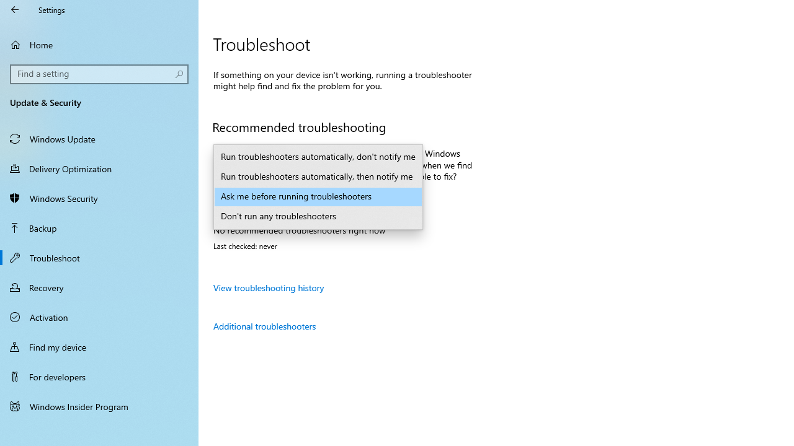 Image resolution: width=794 pixels, height=446 pixels. I want to click on Activation, so click(99, 317).